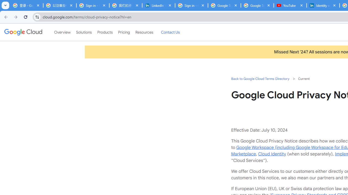 This screenshot has height=195, width=348. I want to click on Sign in - Google Accounts, so click(191, 5).